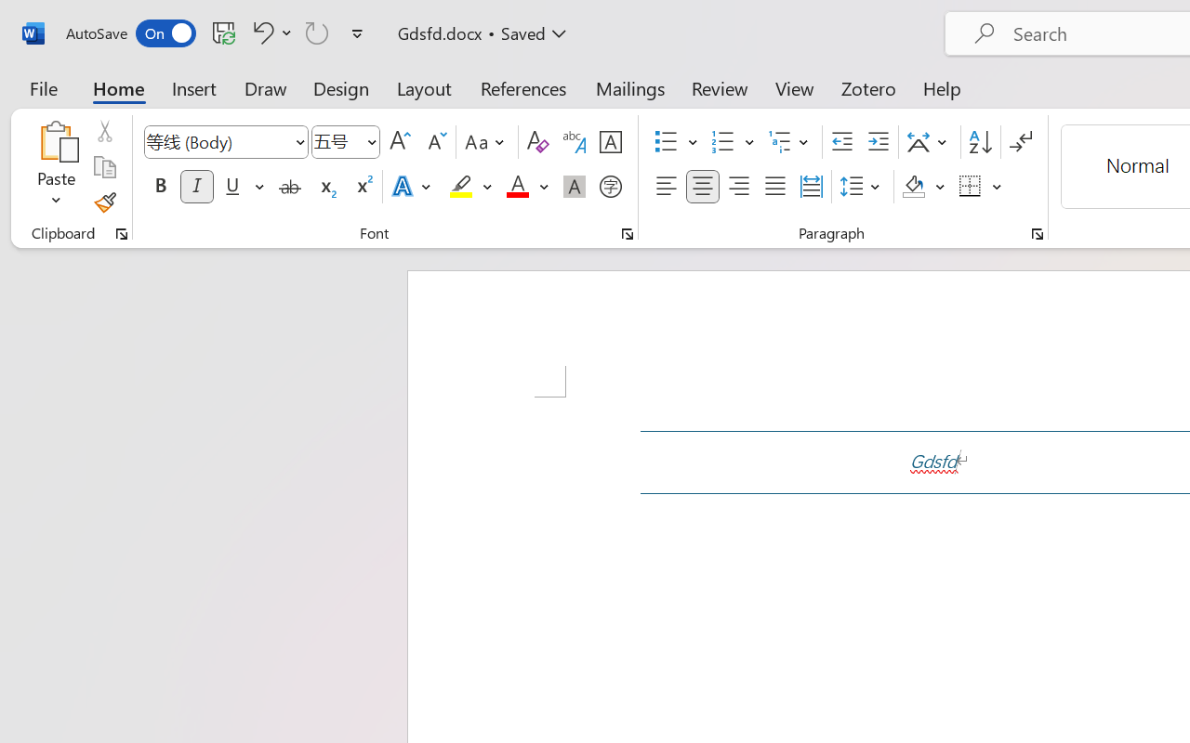 This screenshot has height=743, width=1190. Describe the element at coordinates (863, 187) in the screenshot. I see `Line and Paragraph Spacing` at that location.